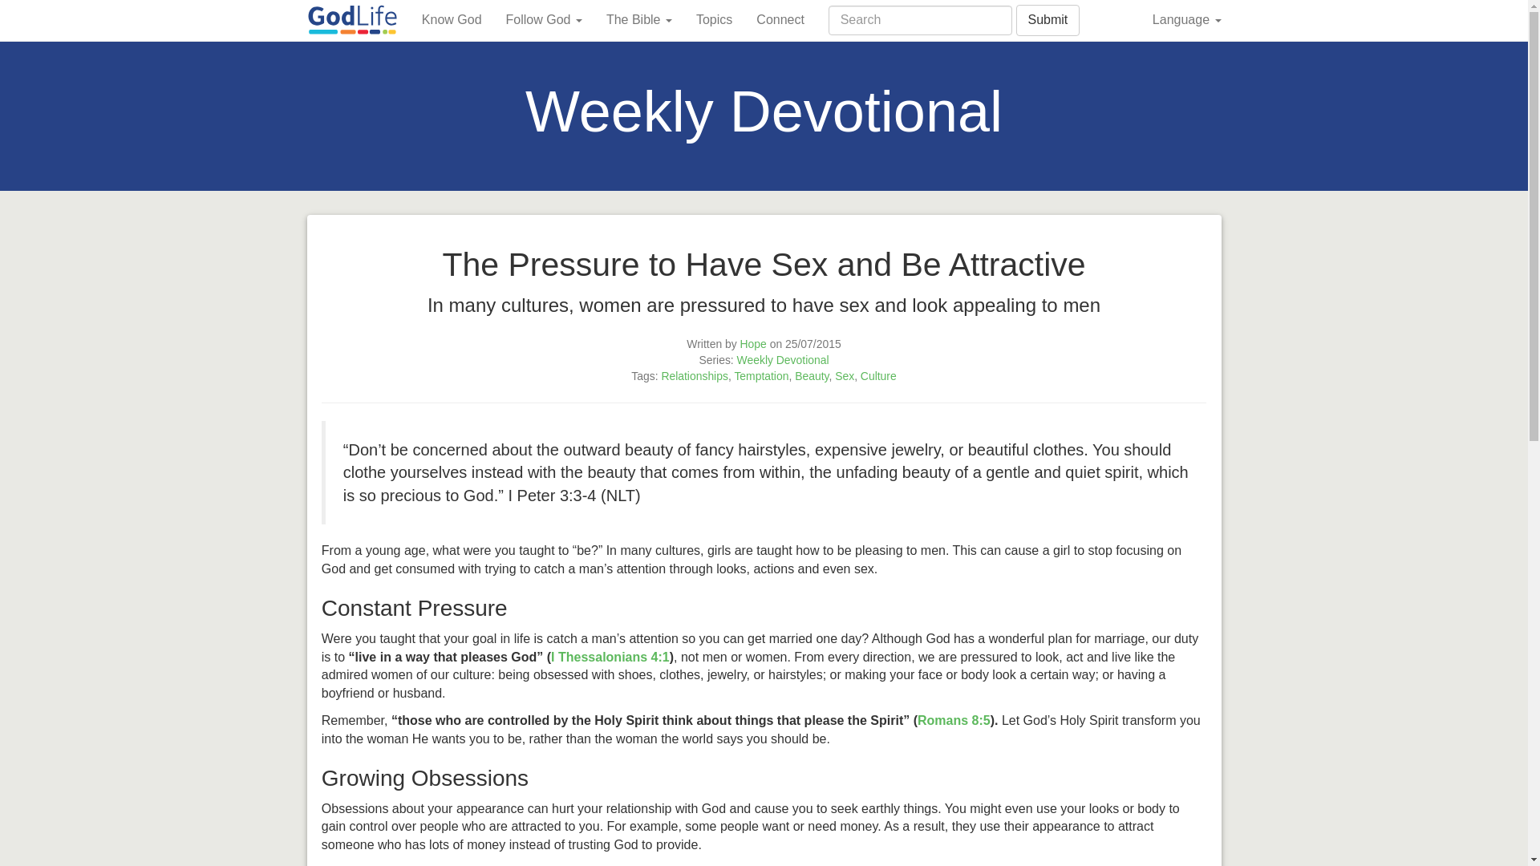 The width and height of the screenshot is (1540, 866). Describe the element at coordinates (761, 376) in the screenshot. I see `Temptation` at that location.